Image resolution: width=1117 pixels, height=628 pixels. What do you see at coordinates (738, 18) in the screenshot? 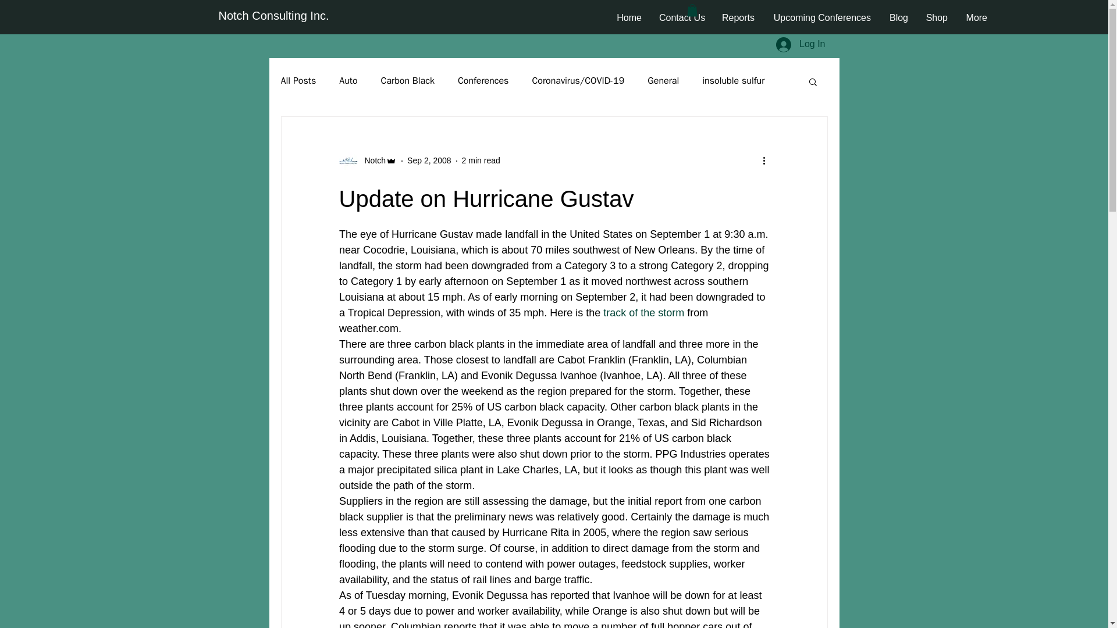
I see `Reports` at bounding box center [738, 18].